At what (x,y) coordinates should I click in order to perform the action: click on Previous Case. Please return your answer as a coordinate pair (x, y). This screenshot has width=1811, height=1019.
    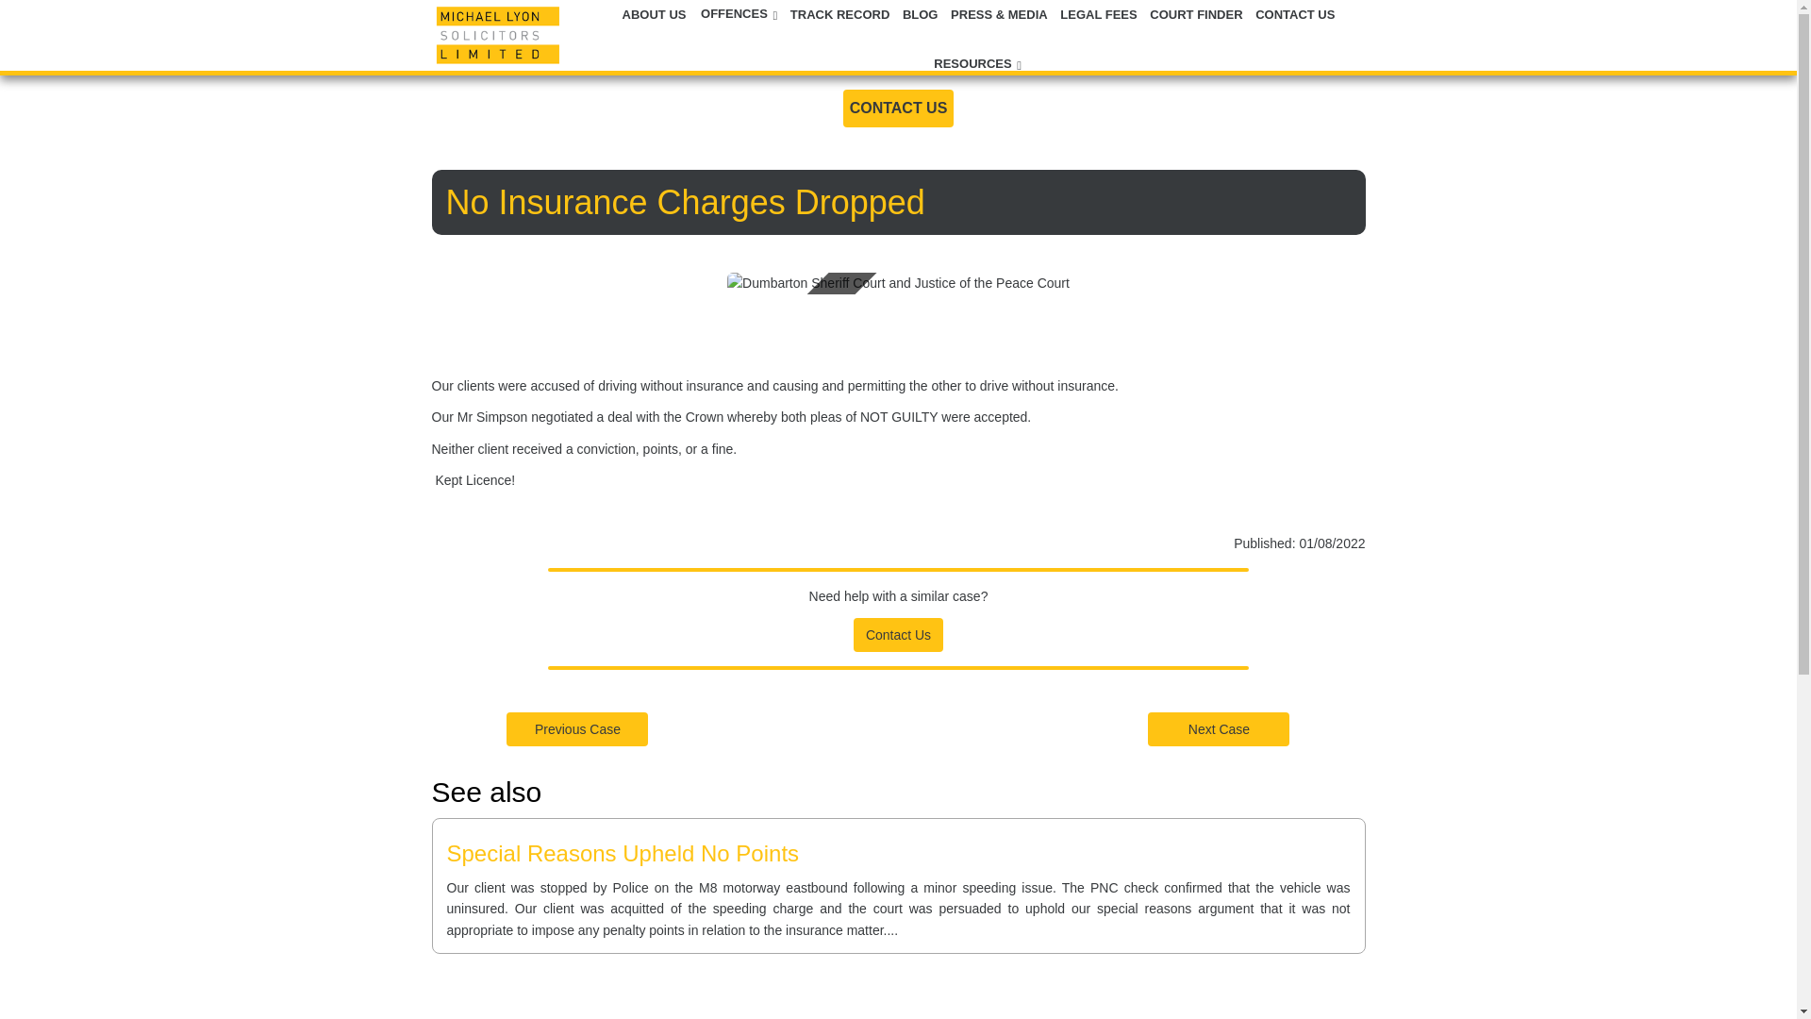
    Looking at the image, I should click on (577, 728).